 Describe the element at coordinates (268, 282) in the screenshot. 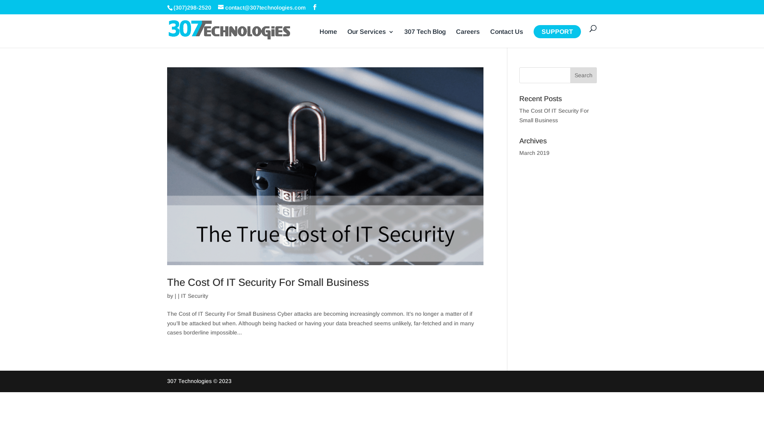

I see `The Cost Of IT Security For Small Business` at that location.